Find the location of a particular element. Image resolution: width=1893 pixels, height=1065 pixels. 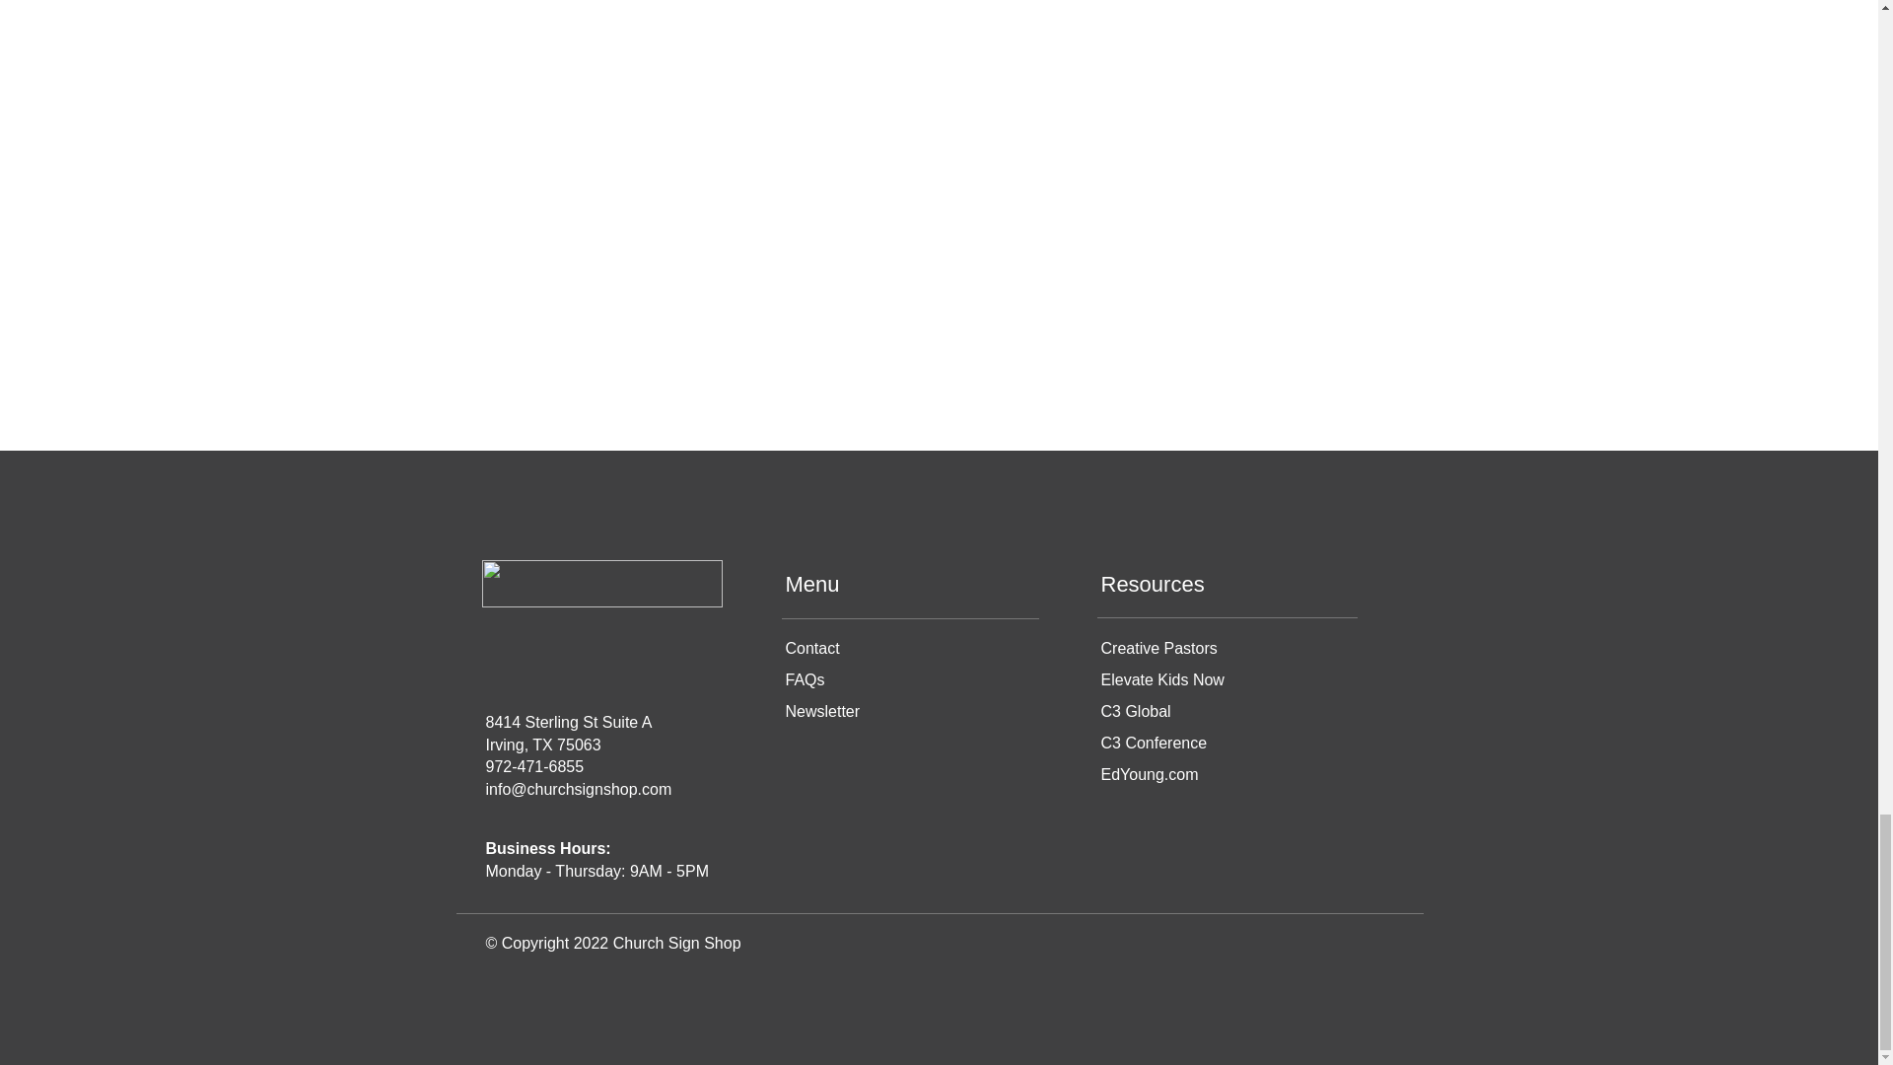

C3 Conference is located at coordinates (1154, 744).